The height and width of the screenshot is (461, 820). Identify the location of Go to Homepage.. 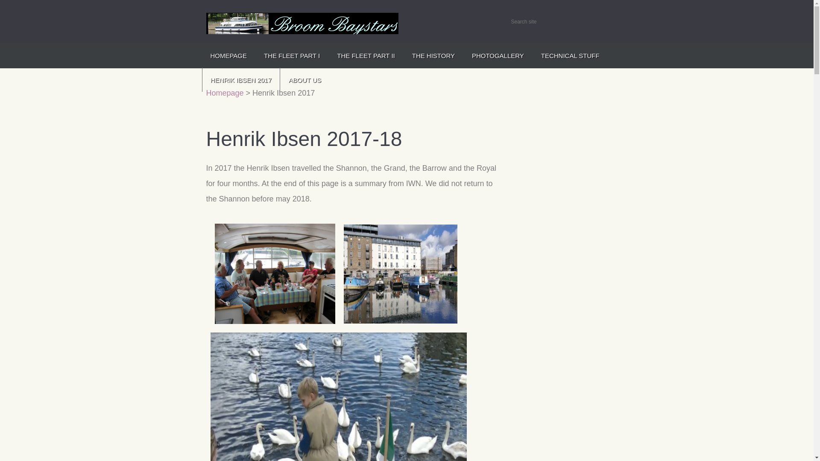
(302, 31).